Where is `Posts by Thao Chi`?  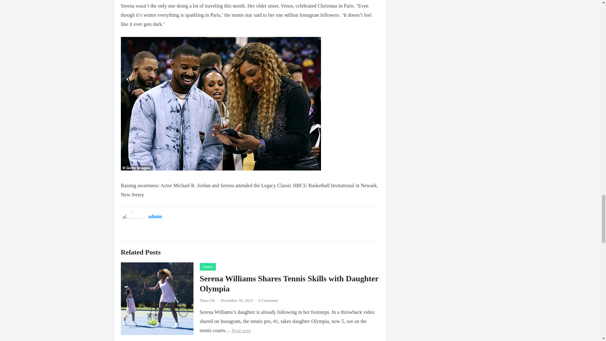 Posts by Thao Chi is located at coordinates (207, 300).